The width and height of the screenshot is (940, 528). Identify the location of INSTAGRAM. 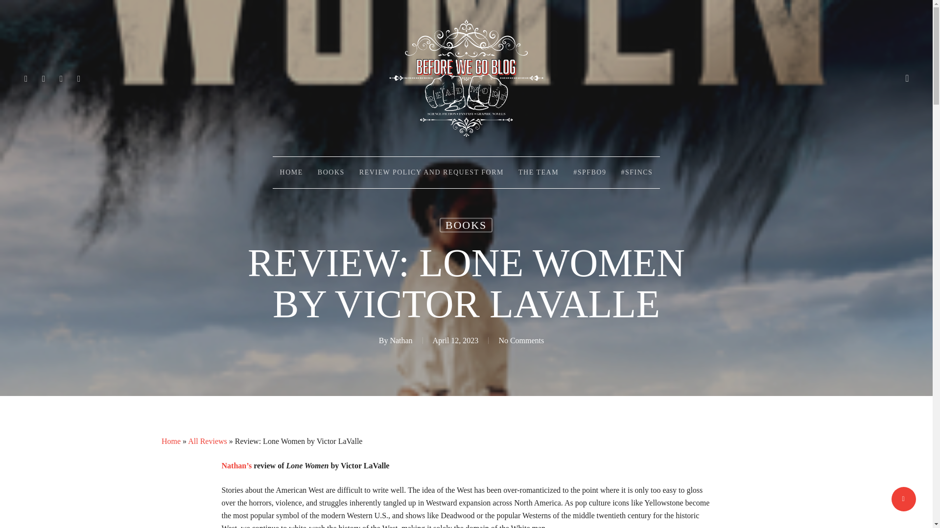
(79, 78).